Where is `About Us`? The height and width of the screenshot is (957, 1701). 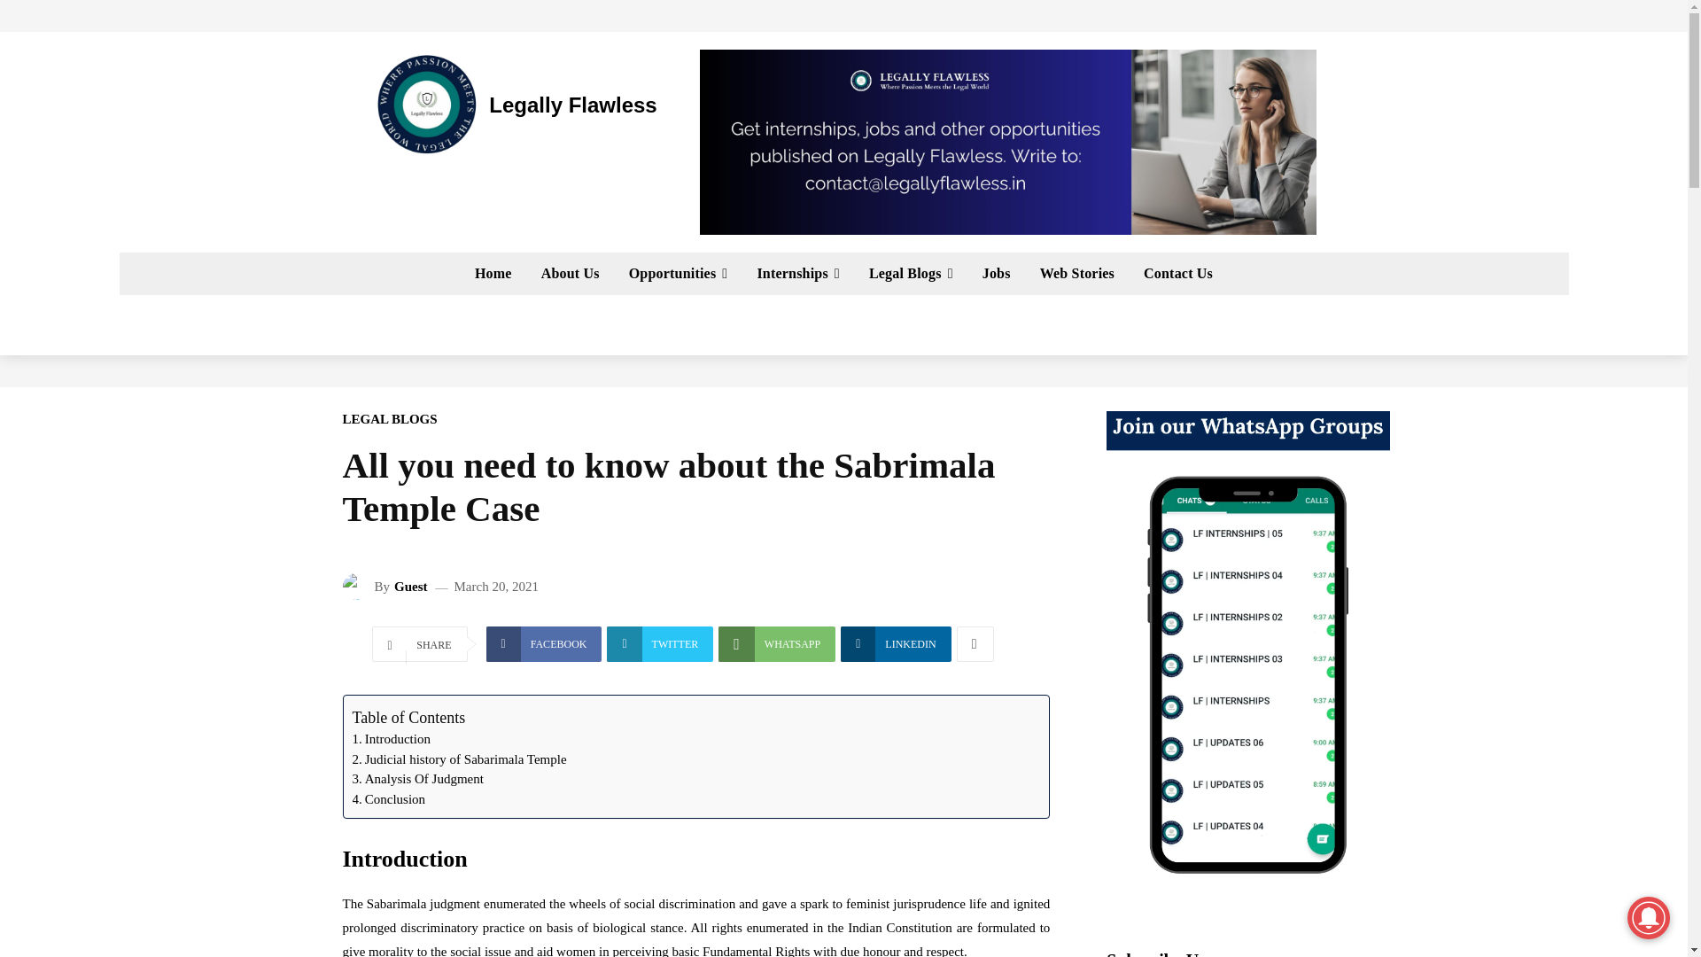
About Us is located at coordinates (571, 273).